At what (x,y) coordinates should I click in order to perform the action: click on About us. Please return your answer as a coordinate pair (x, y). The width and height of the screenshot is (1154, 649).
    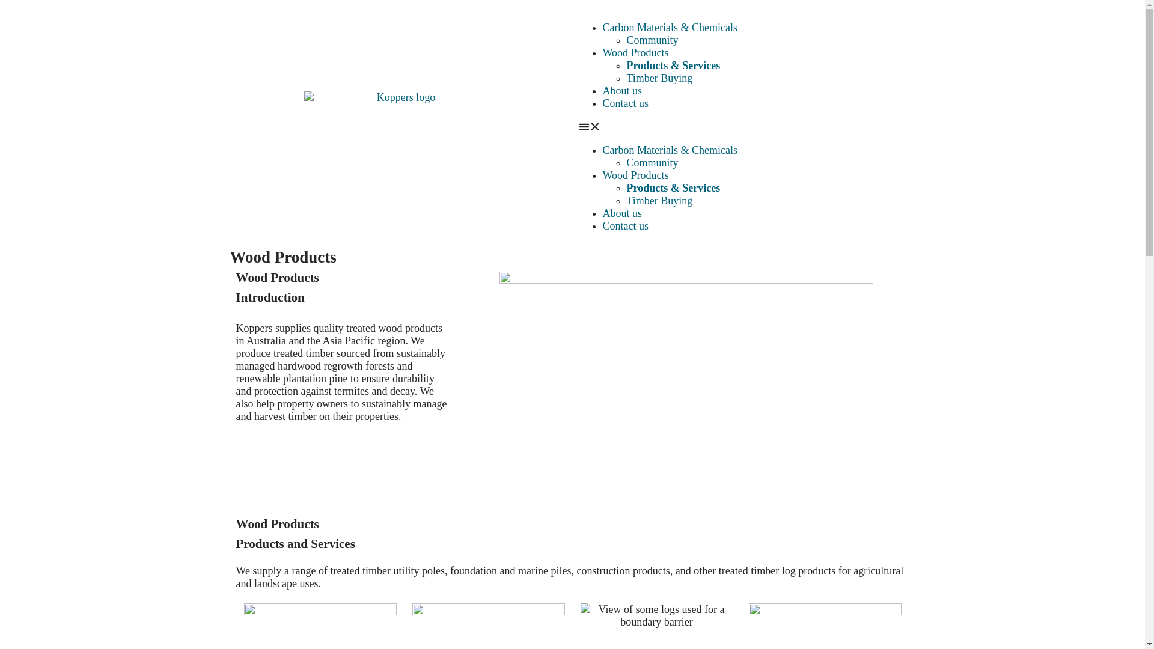
    Looking at the image, I should click on (622, 91).